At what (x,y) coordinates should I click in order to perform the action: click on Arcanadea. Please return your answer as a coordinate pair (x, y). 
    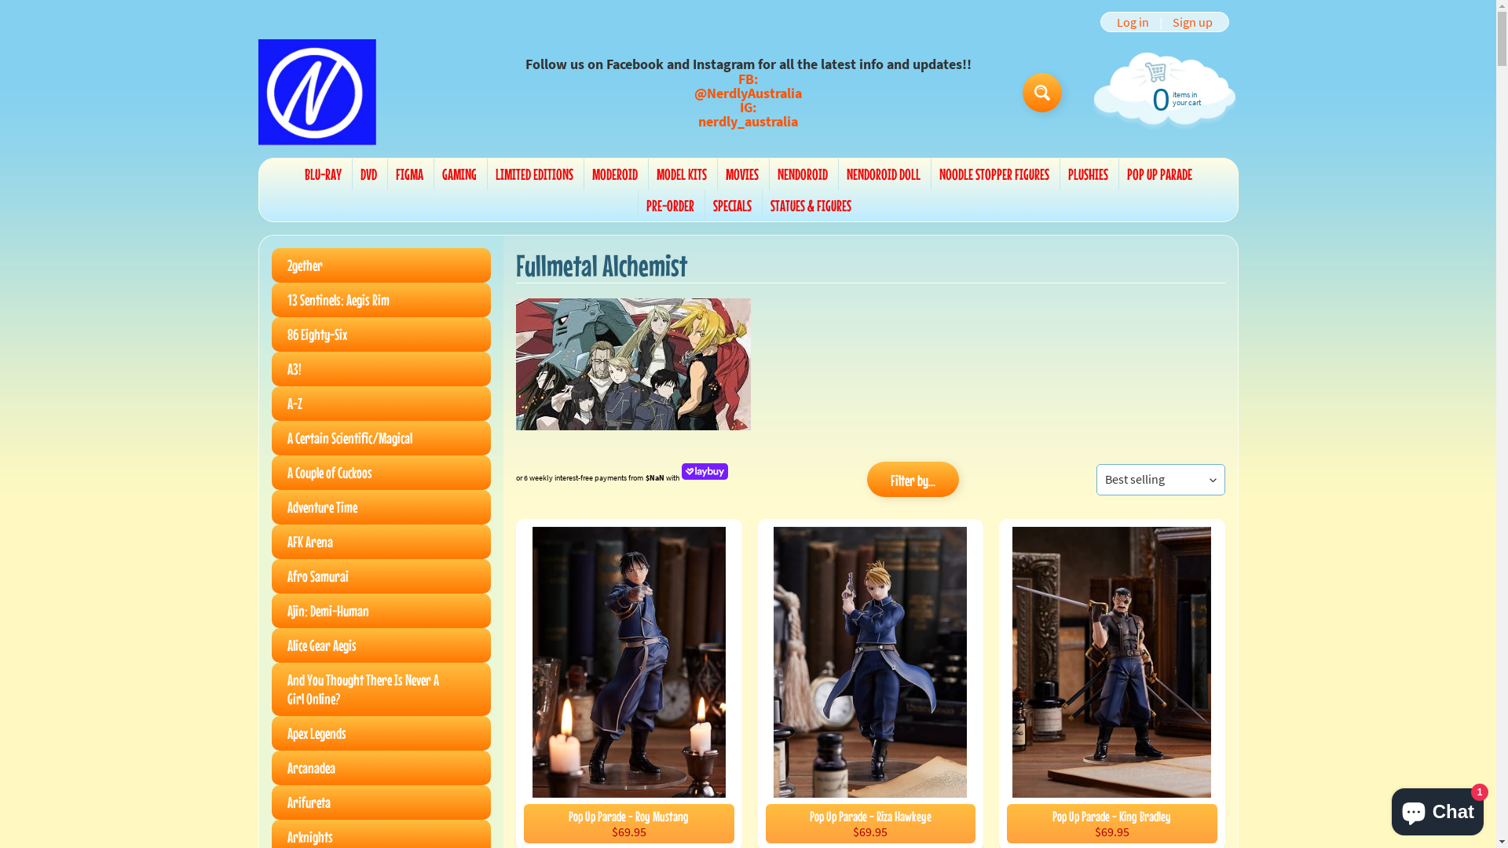
    Looking at the image, I should click on (382, 768).